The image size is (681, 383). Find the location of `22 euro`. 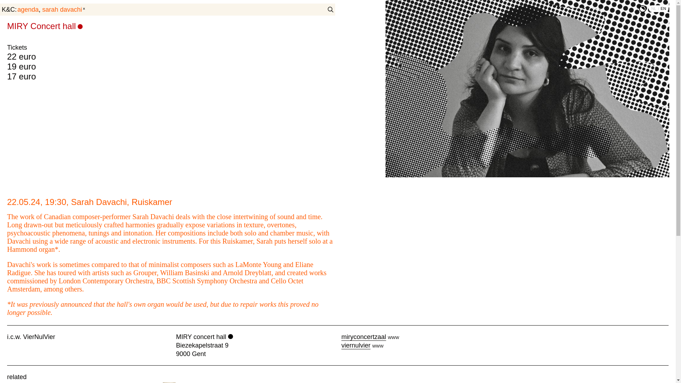

22 euro is located at coordinates (21, 56).